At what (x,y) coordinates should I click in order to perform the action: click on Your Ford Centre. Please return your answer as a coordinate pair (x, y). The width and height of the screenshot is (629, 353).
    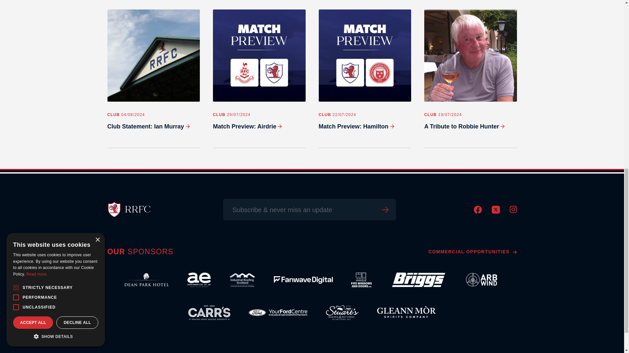
    Looking at the image, I should click on (278, 312).